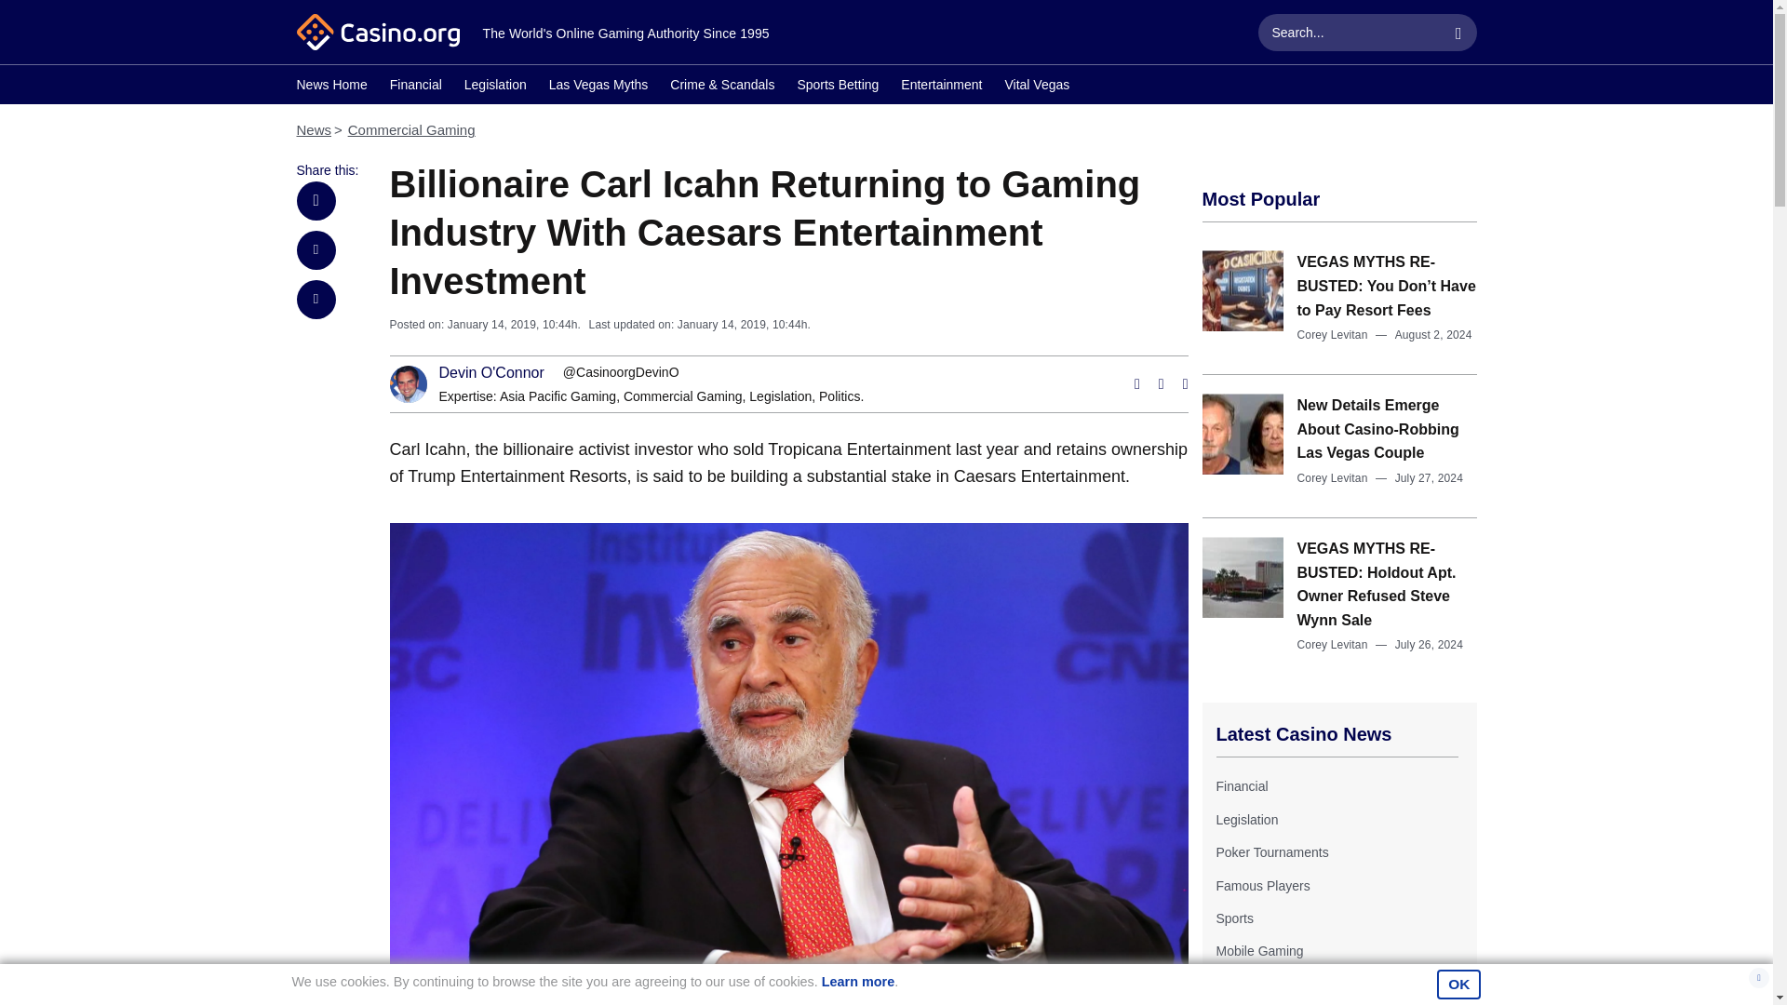  I want to click on Commercial Gaming, so click(411, 128).